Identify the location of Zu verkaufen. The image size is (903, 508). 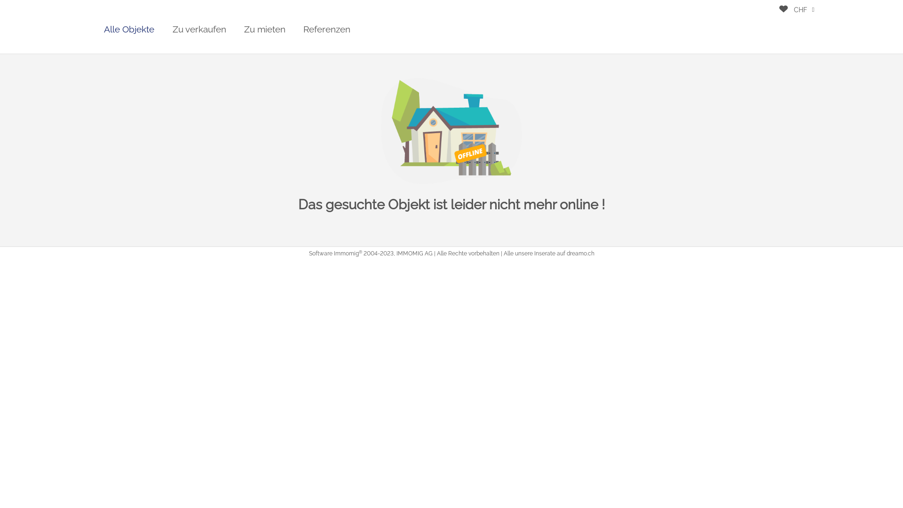
(199, 29).